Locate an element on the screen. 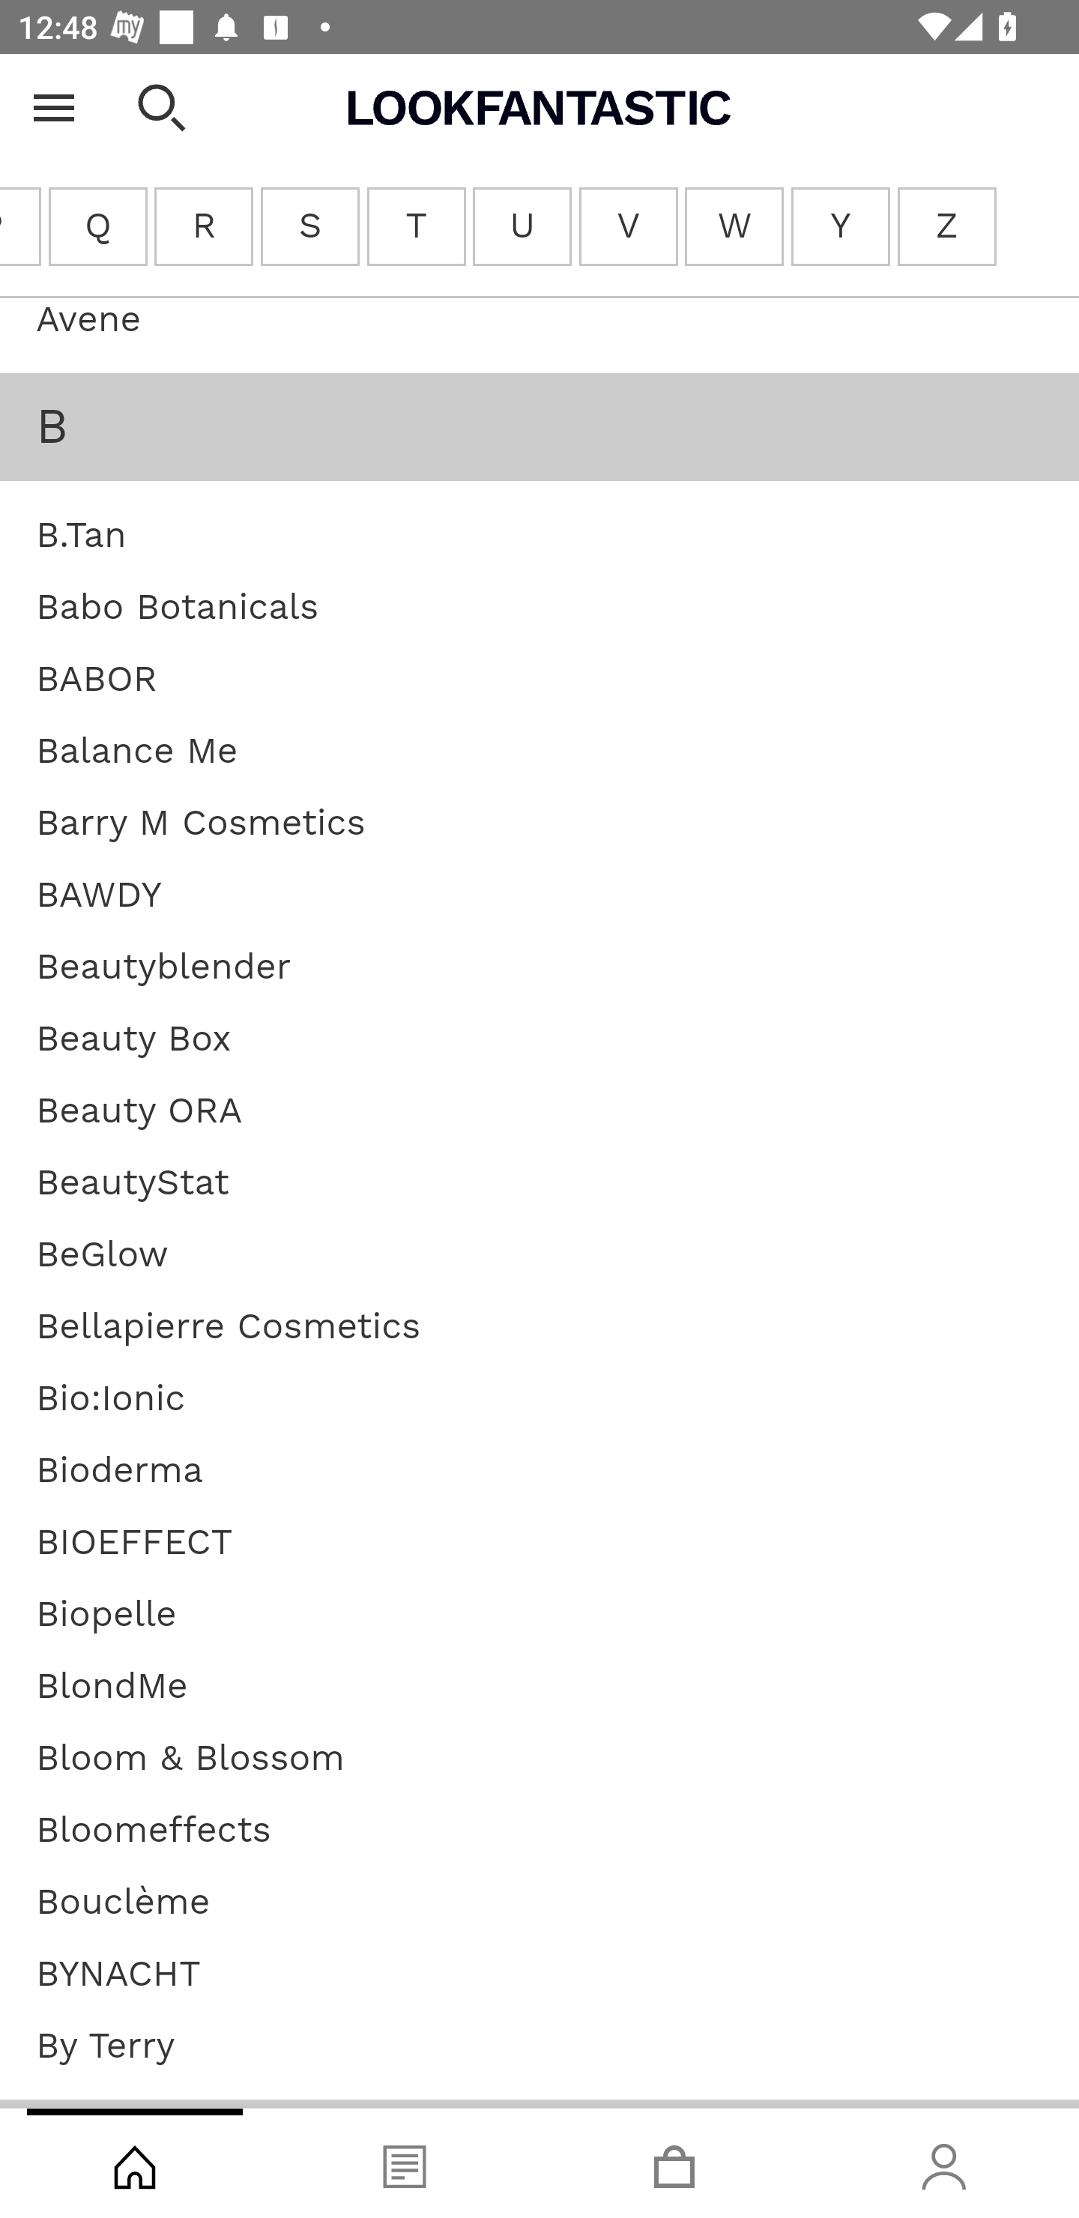  Y is located at coordinates (841, 227).